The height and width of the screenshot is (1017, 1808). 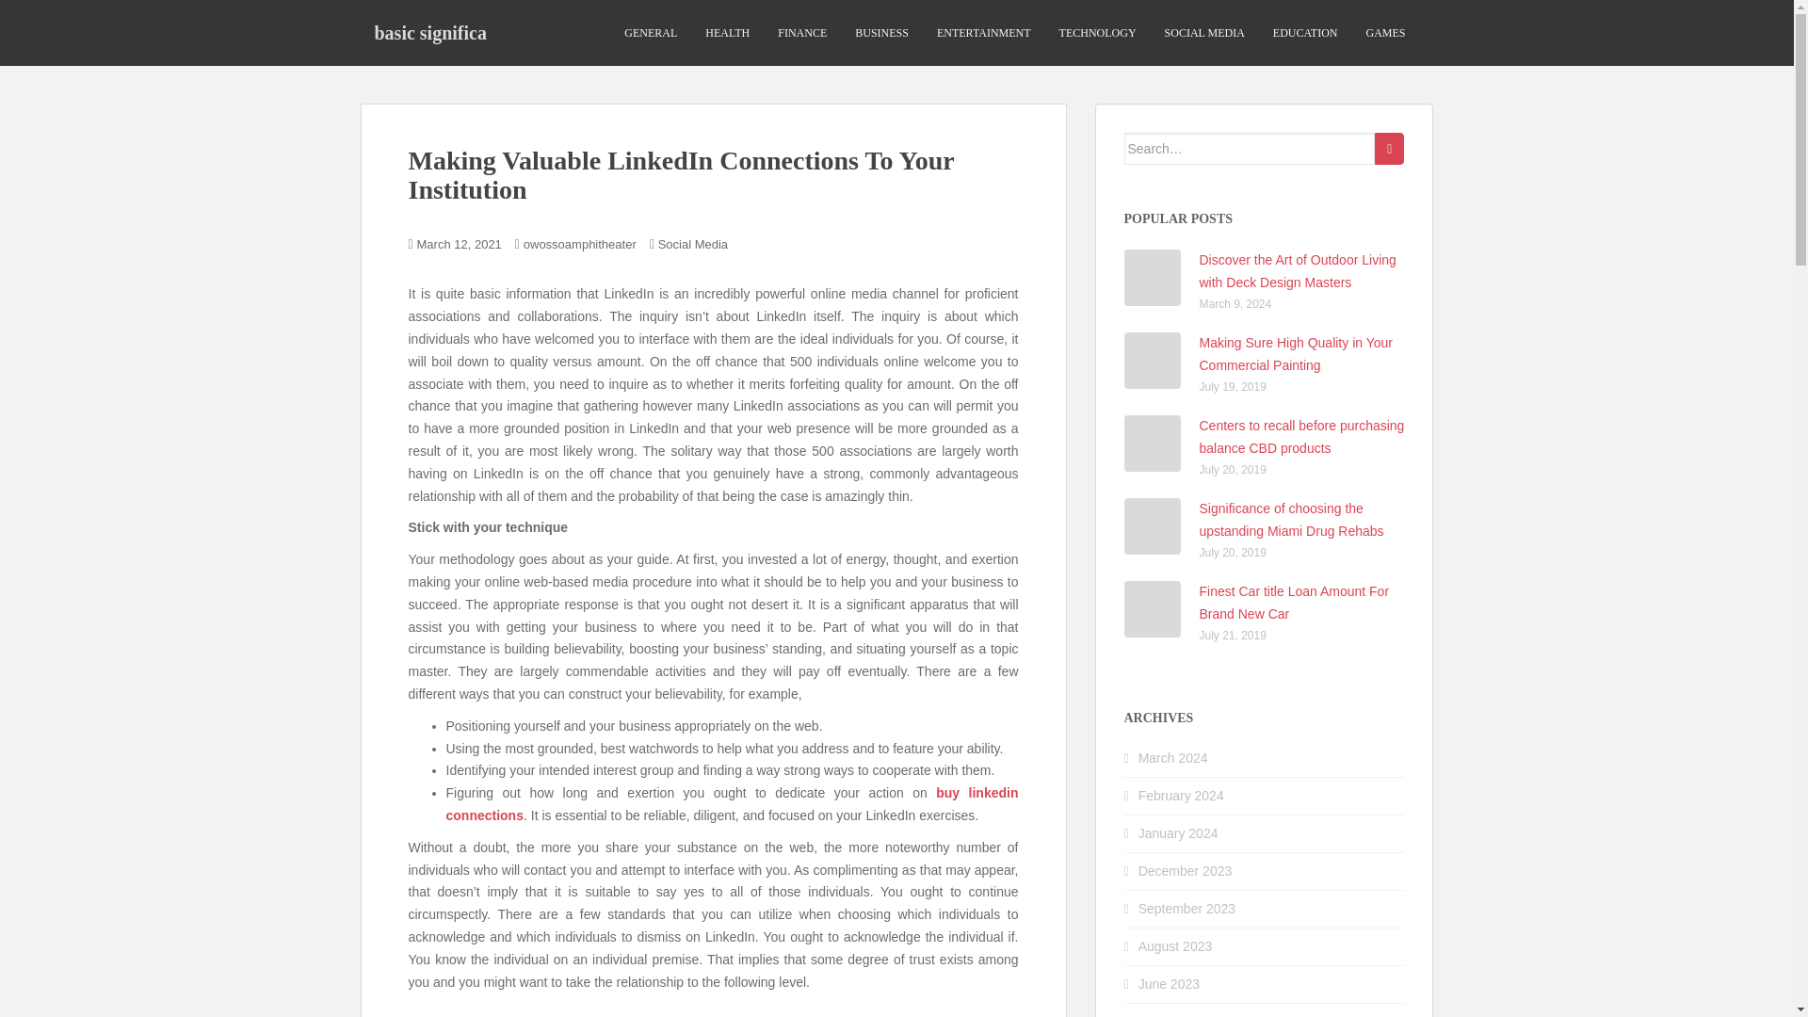 What do you see at coordinates (1167, 1015) in the screenshot?
I see `May 2023` at bounding box center [1167, 1015].